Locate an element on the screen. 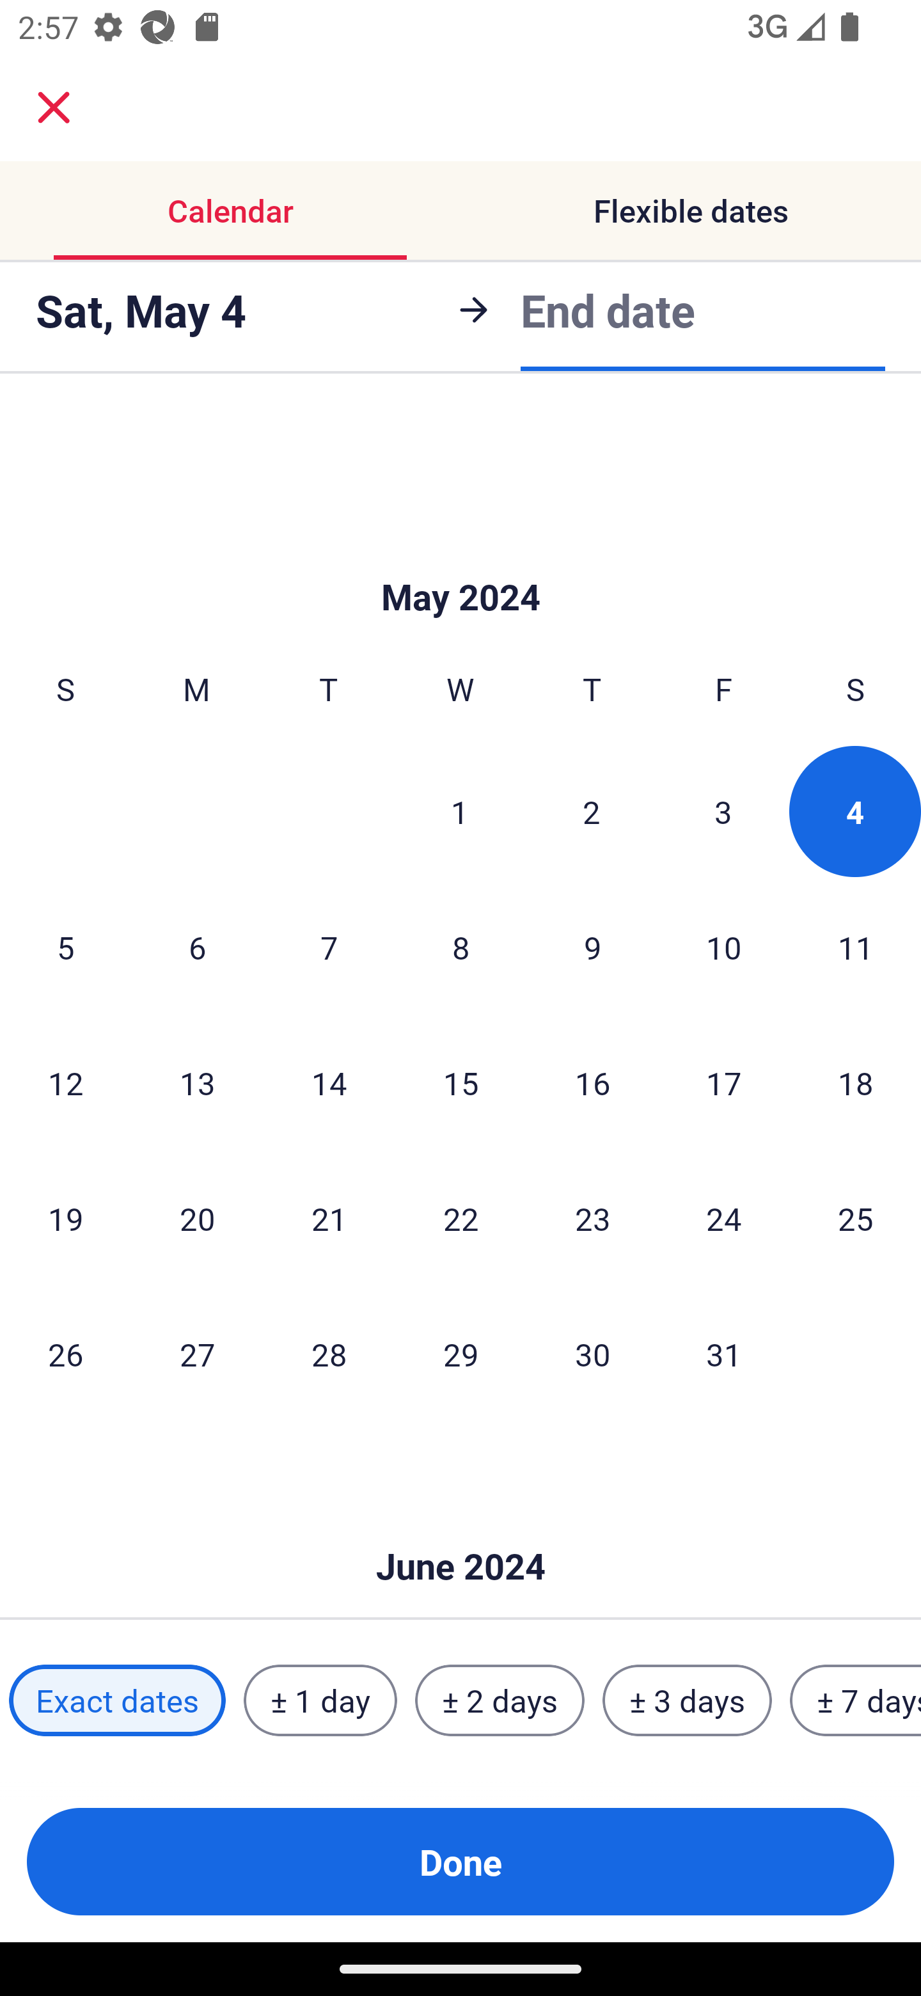 Image resolution: width=921 pixels, height=1996 pixels. 27 Monday, May 27, 2024 is located at coordinates (197, 1354).